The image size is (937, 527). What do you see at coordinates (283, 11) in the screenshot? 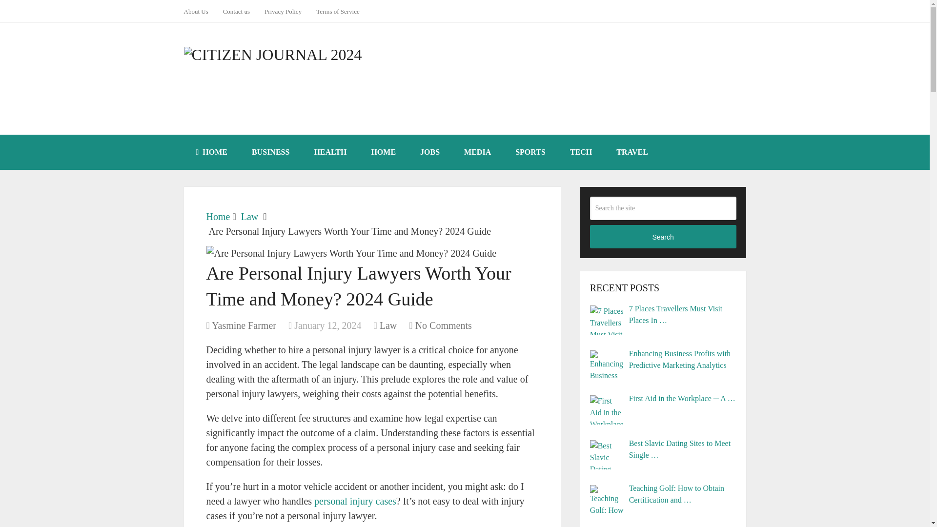
I see `Privacy Policy` at bounding box center [283, 11].